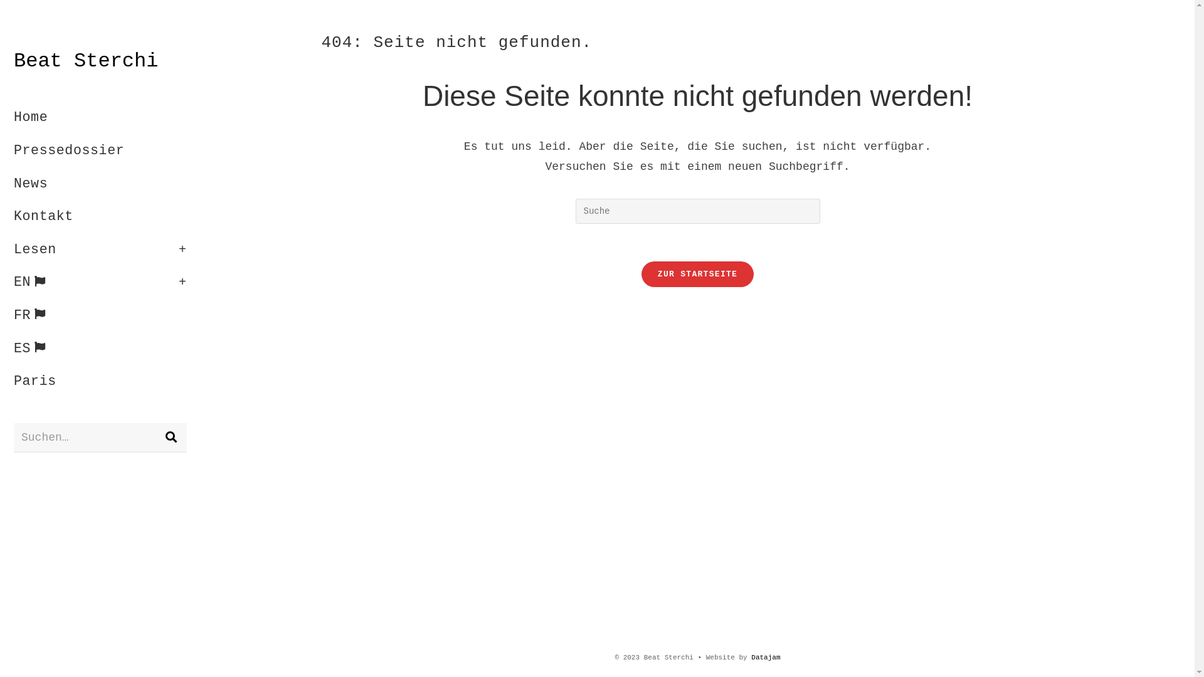 This screenshot has width=1204, height=677. What do you see at coordinates (171, 438) in the screenshot?
I see `Submit search` at bounding box center [171, 438].